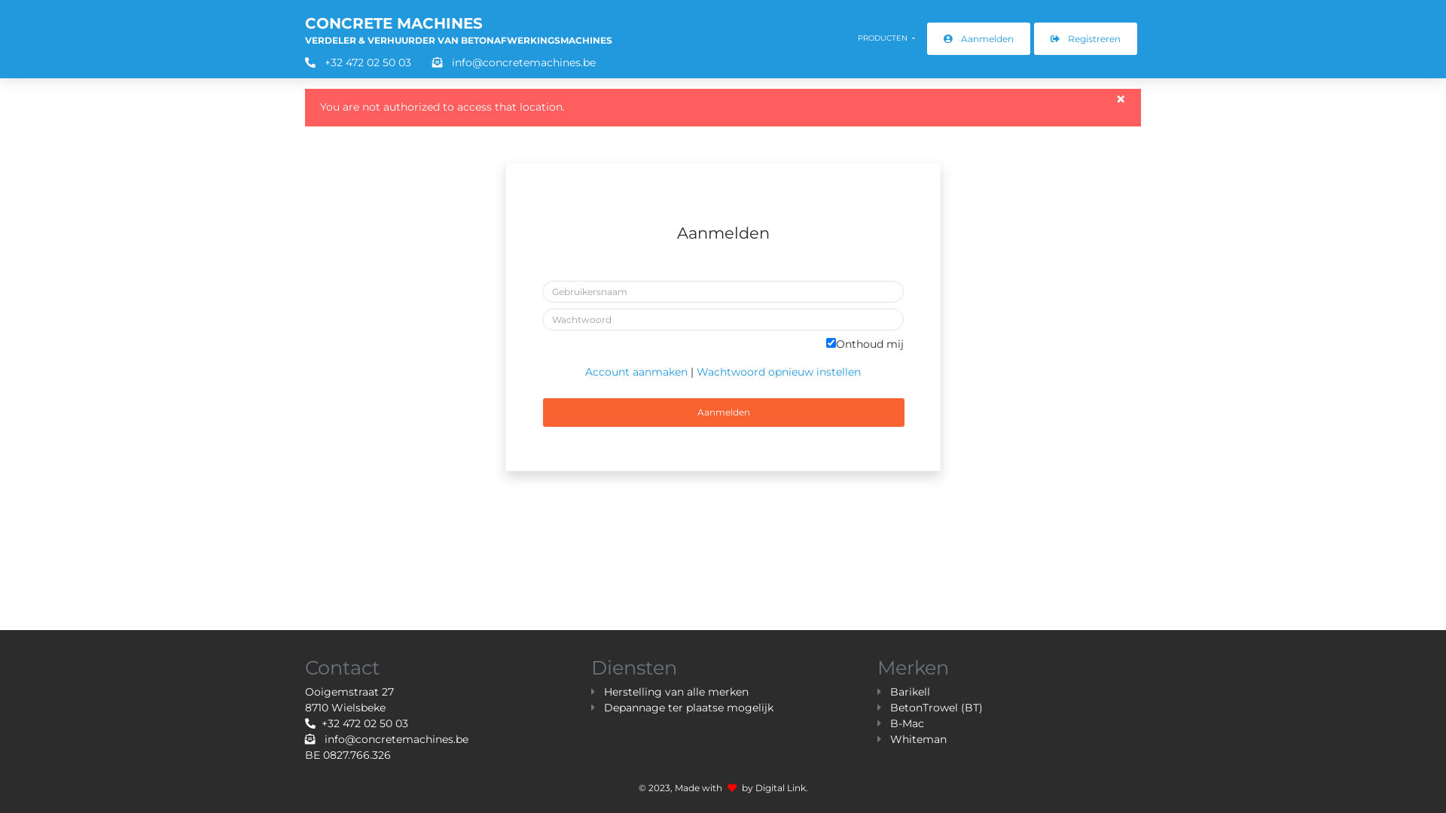 The image size is (1446, 813). What do you see at coordinates (724, 413) in the screenshot?
I see `Aanmelden` at bounding box center [724, 413].